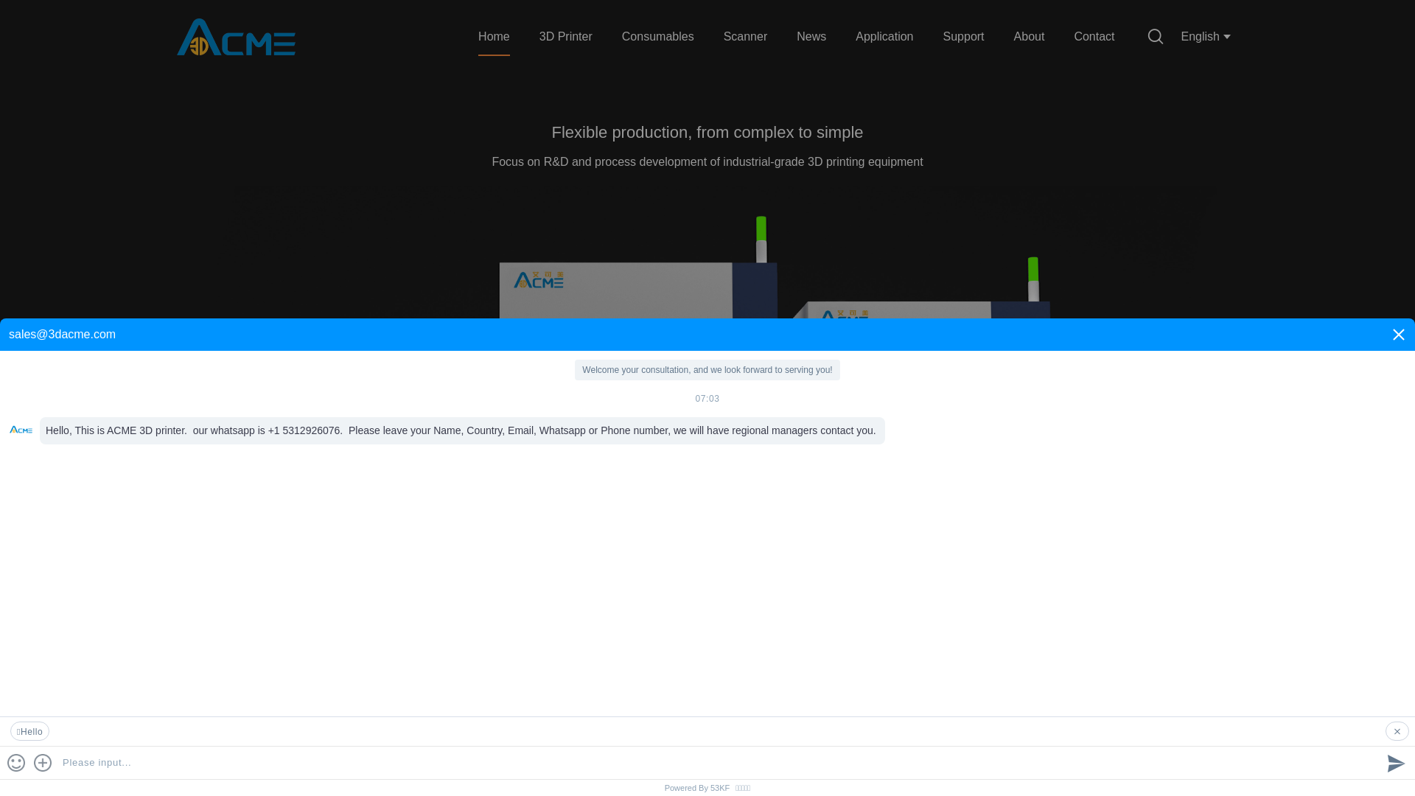  I want to click on Scanner, so click(746, 37).